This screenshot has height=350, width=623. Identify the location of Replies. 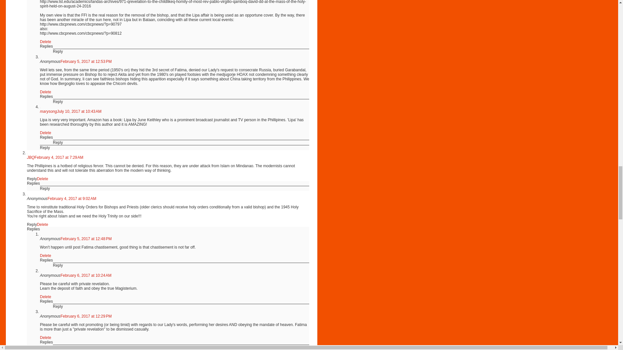
(46, 46).